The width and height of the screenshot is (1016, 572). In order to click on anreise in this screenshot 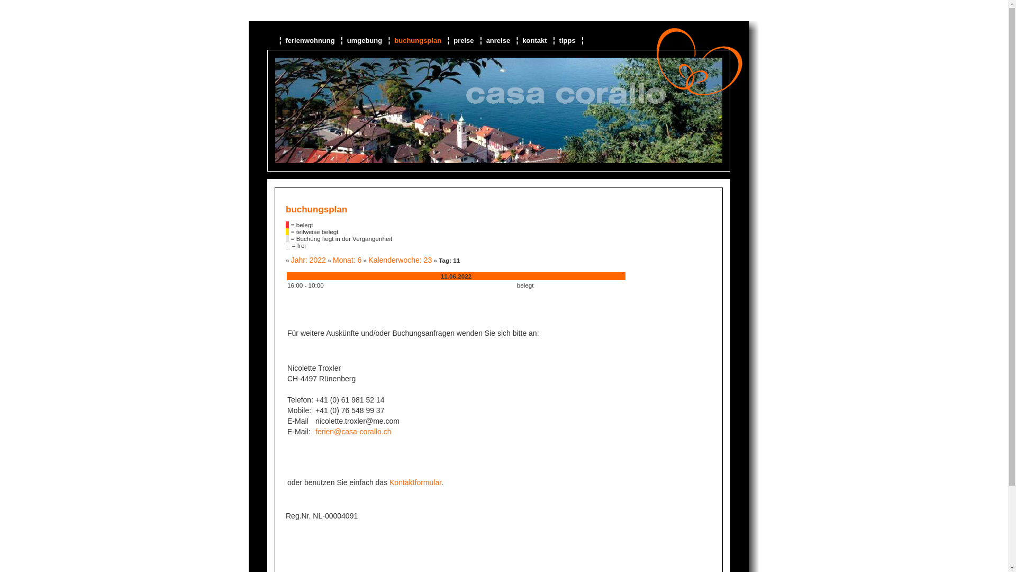, I will do `click(500, 40)`.